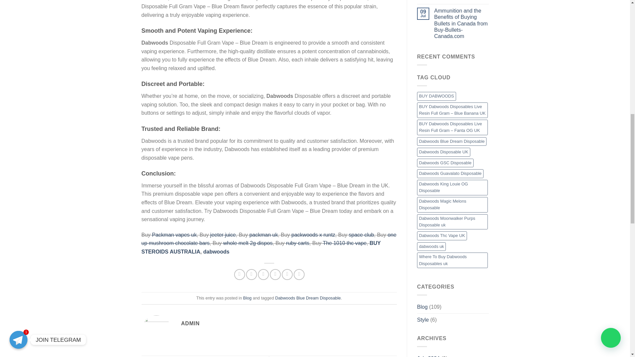 The height and width of the screenshot is (357, 635). Describe the element at coordinates (308, 298) in the screenshot. I see `Dabwoods Blue Dream Disposable` at that location.